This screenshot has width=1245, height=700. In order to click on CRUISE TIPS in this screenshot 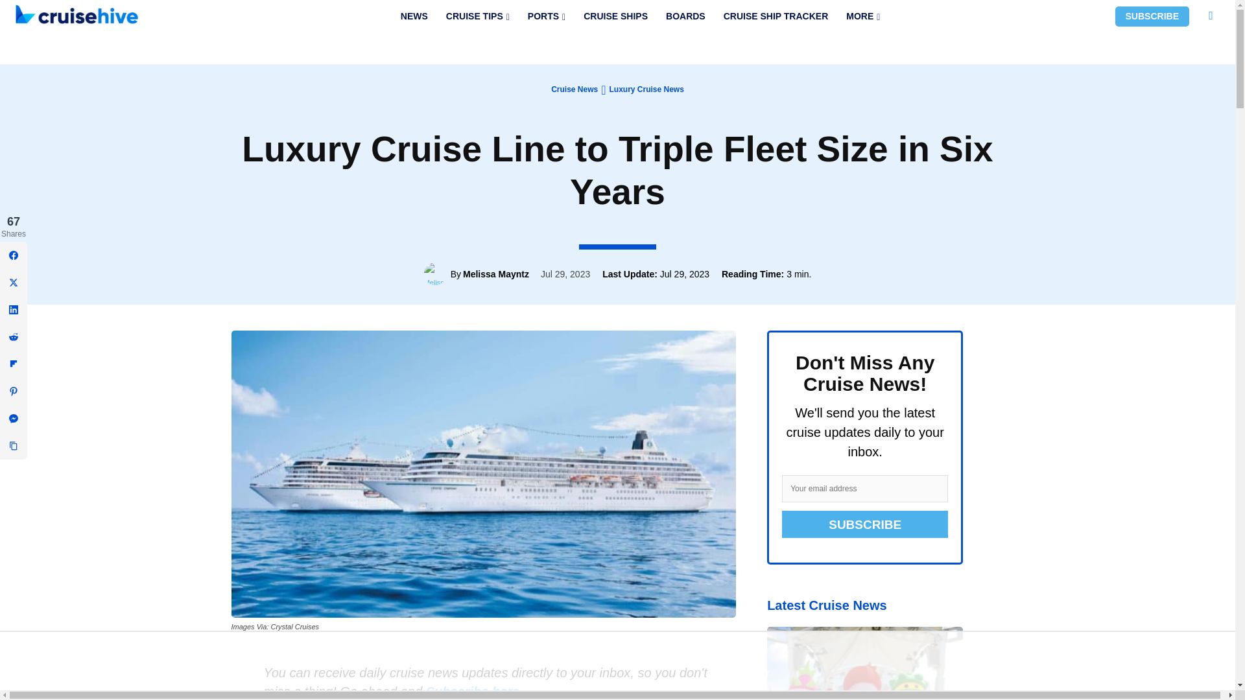, I will do `click(477, 16)`.